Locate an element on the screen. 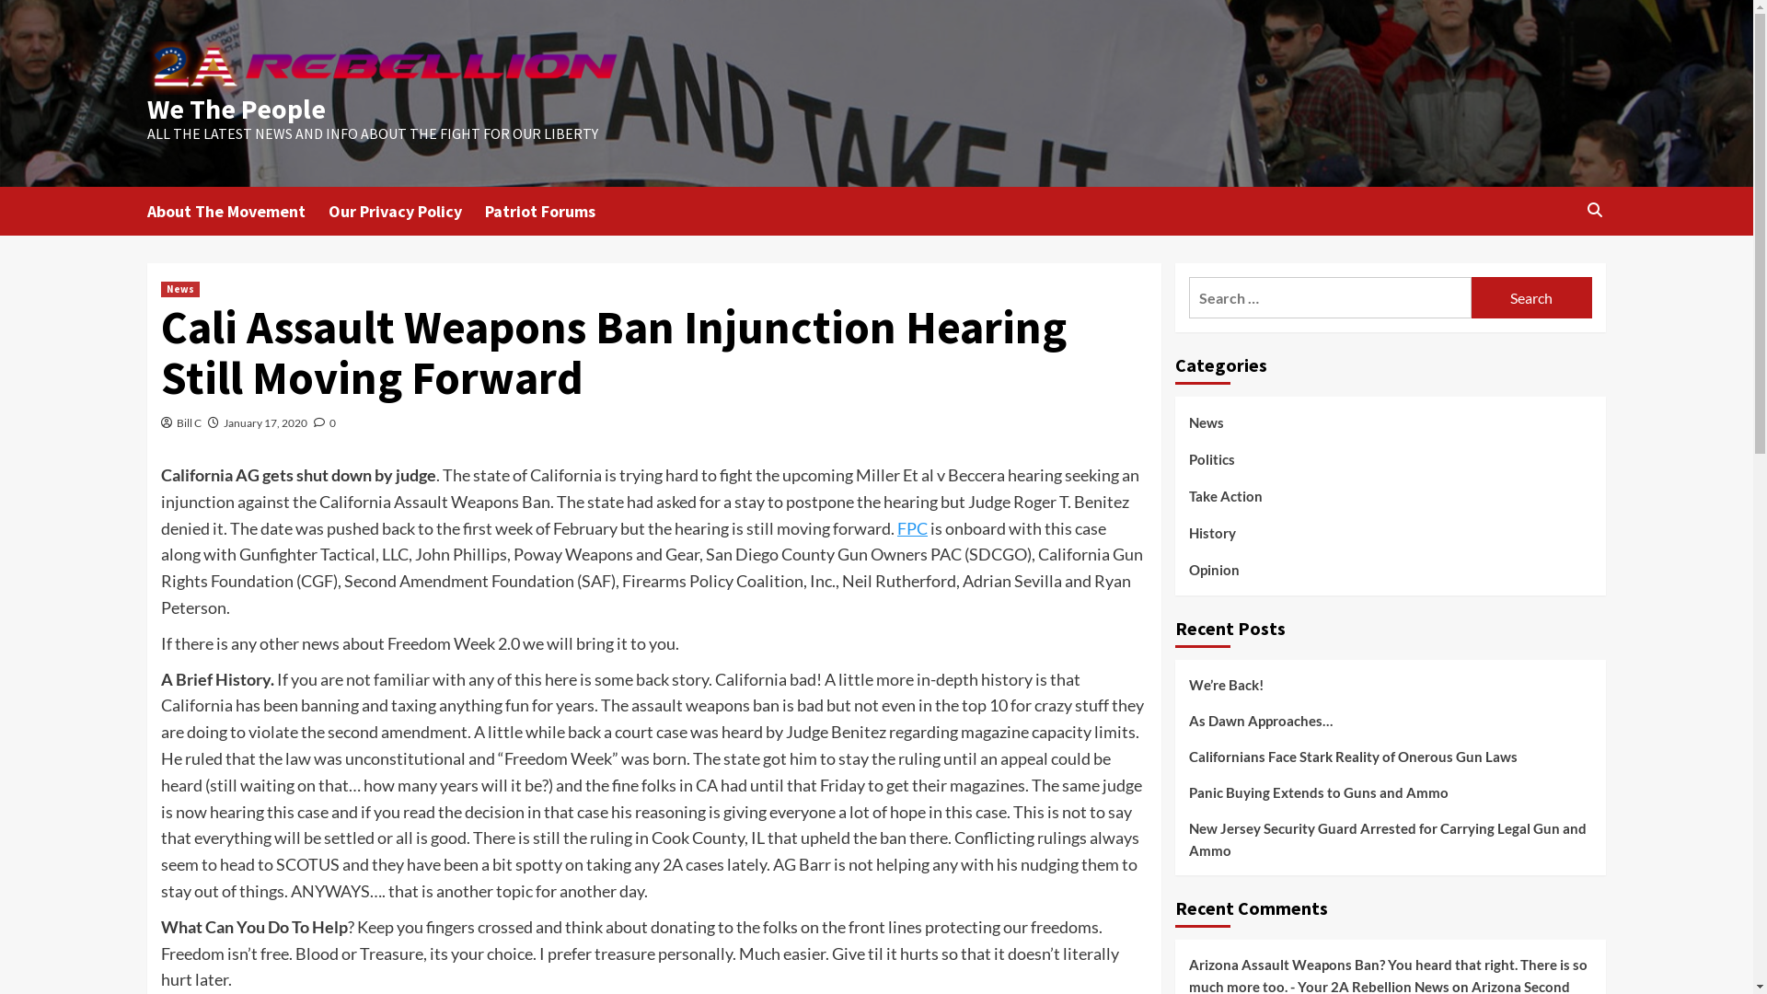 The image size is (1767, 994). Search is located at coordinates (1552, 267).